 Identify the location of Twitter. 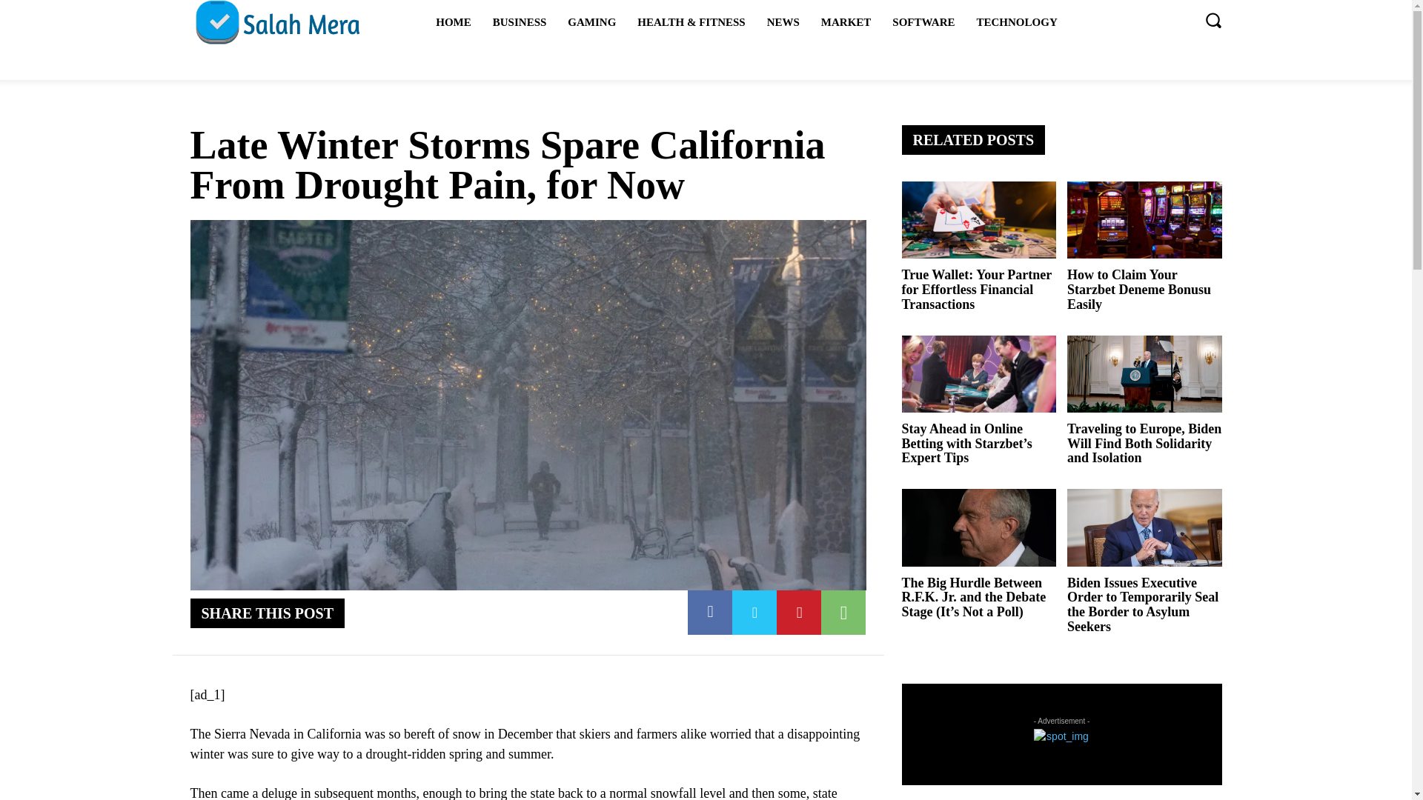
(754, 613).